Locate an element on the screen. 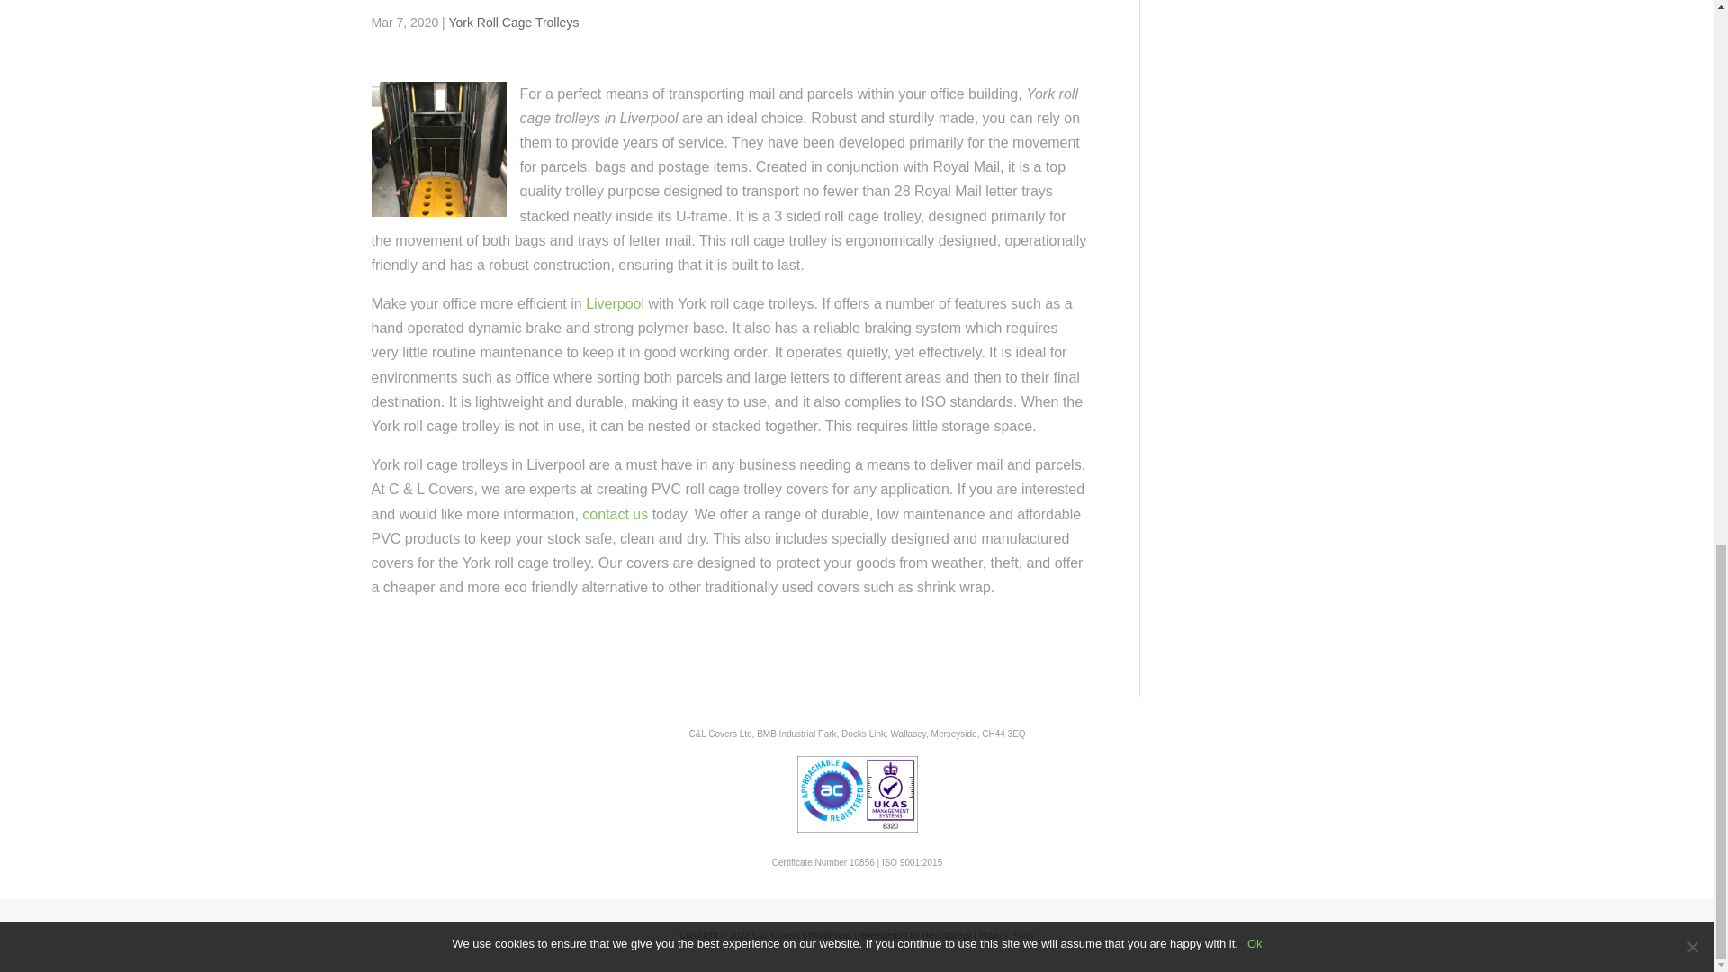  HeyStrategy is located at coordinates (947, 935).